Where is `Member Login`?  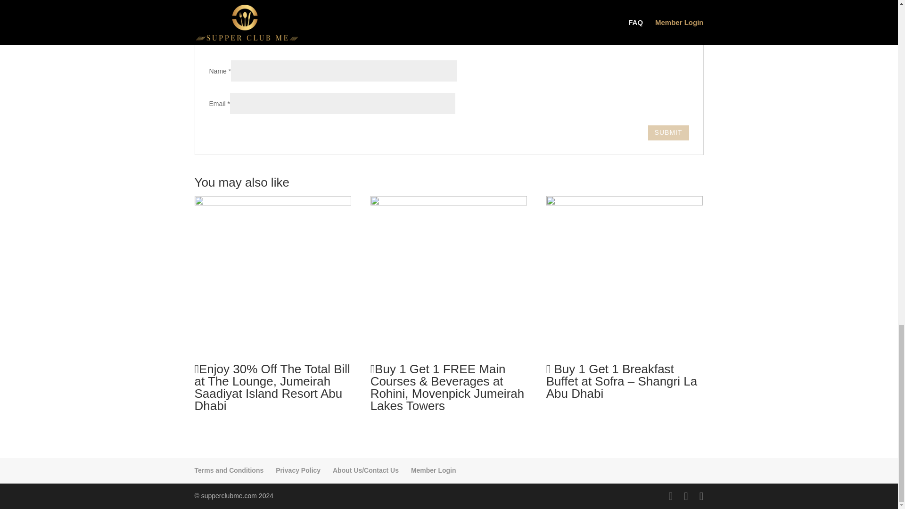 Member Login is located at coordinates (433, 470).